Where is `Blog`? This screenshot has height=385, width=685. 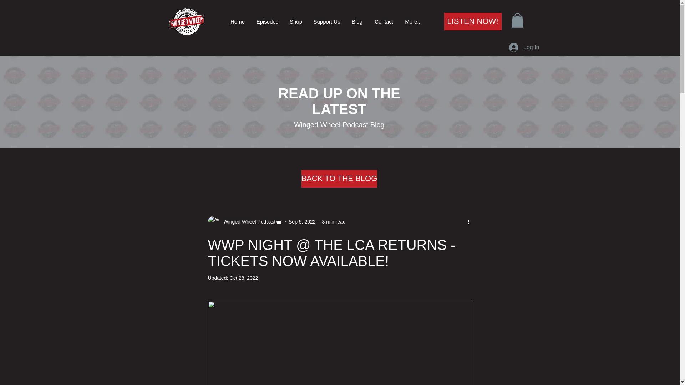
Blog is located at coordinates (357, 21).